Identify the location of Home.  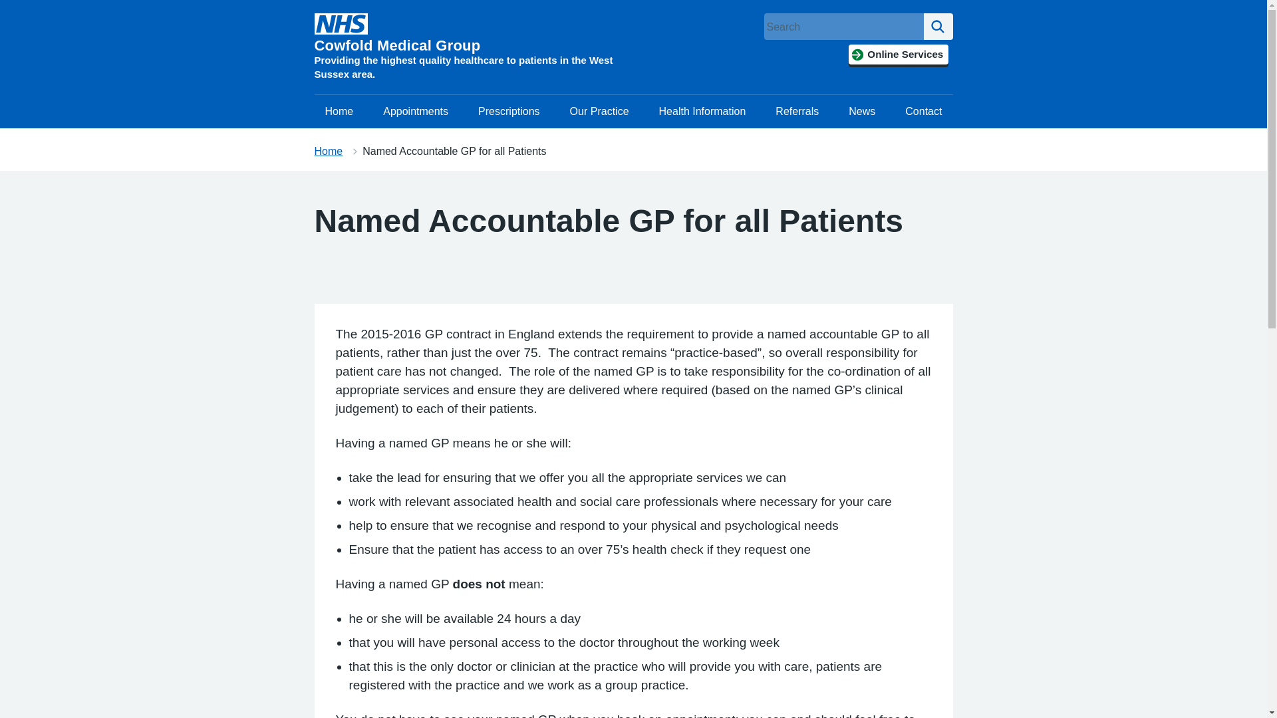
(328, 152).